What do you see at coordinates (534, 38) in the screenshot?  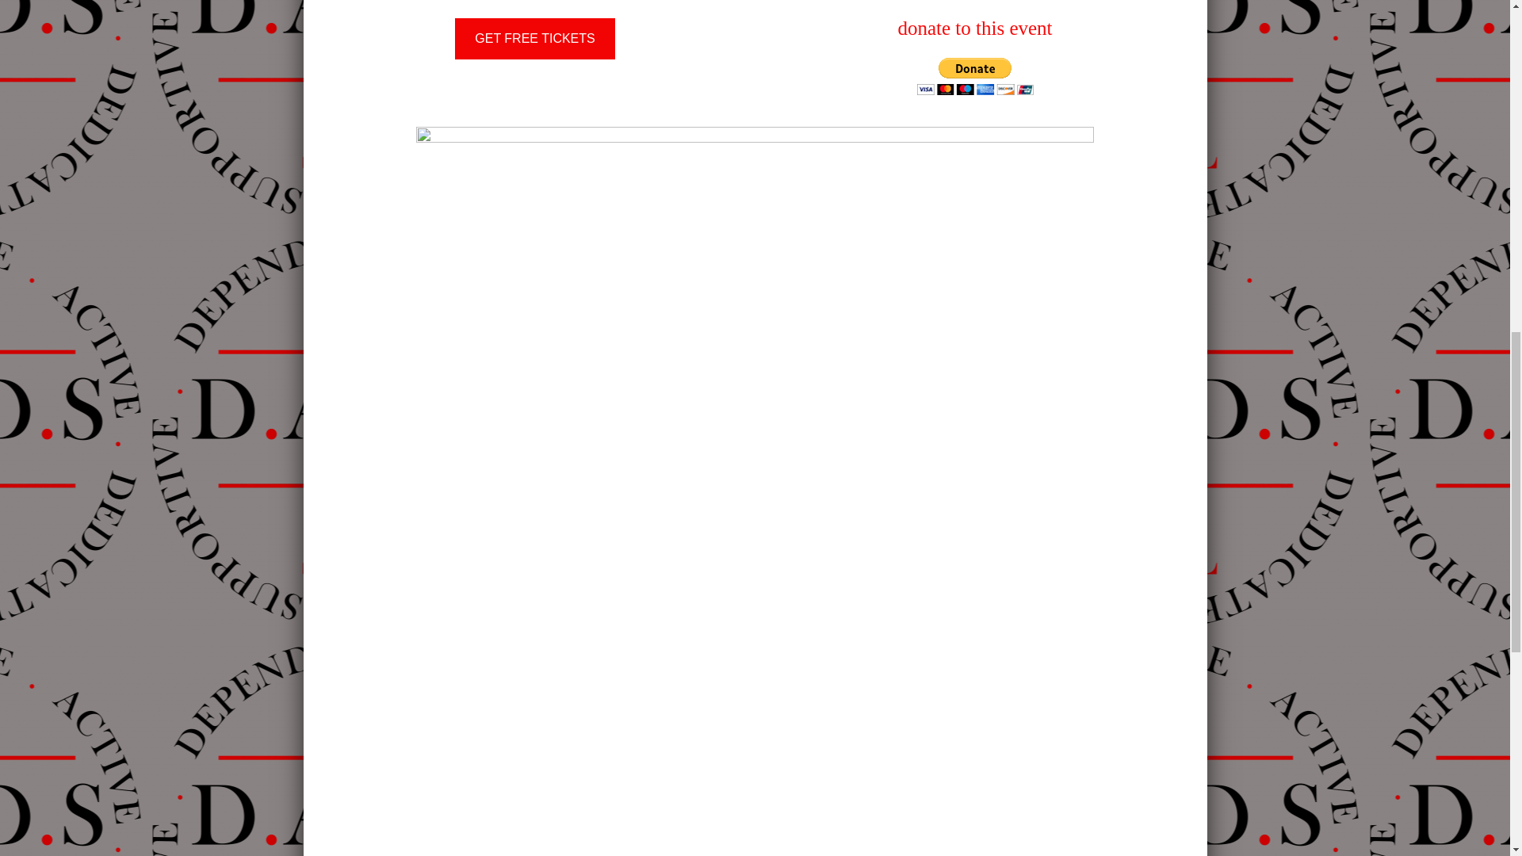 I see `GET FREE TICKETS` at bounding box center [534, 38].